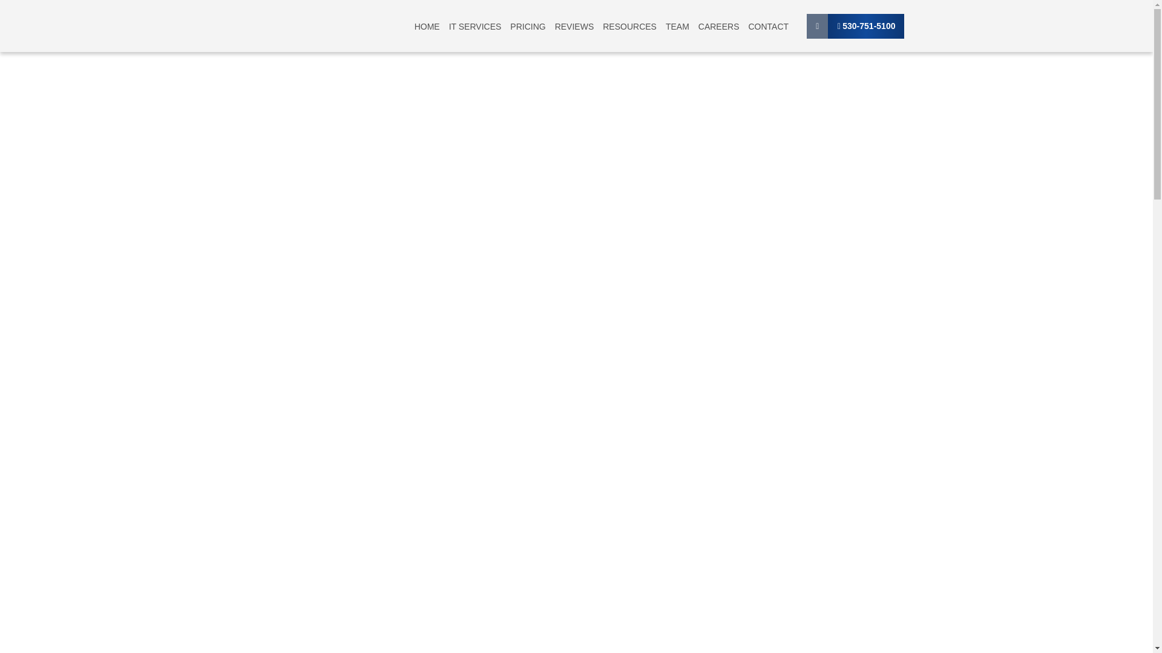  What do you see at coordinates (769, 26) in the screenshot?
I see `CONTACT` at bounding box center [769, 26].